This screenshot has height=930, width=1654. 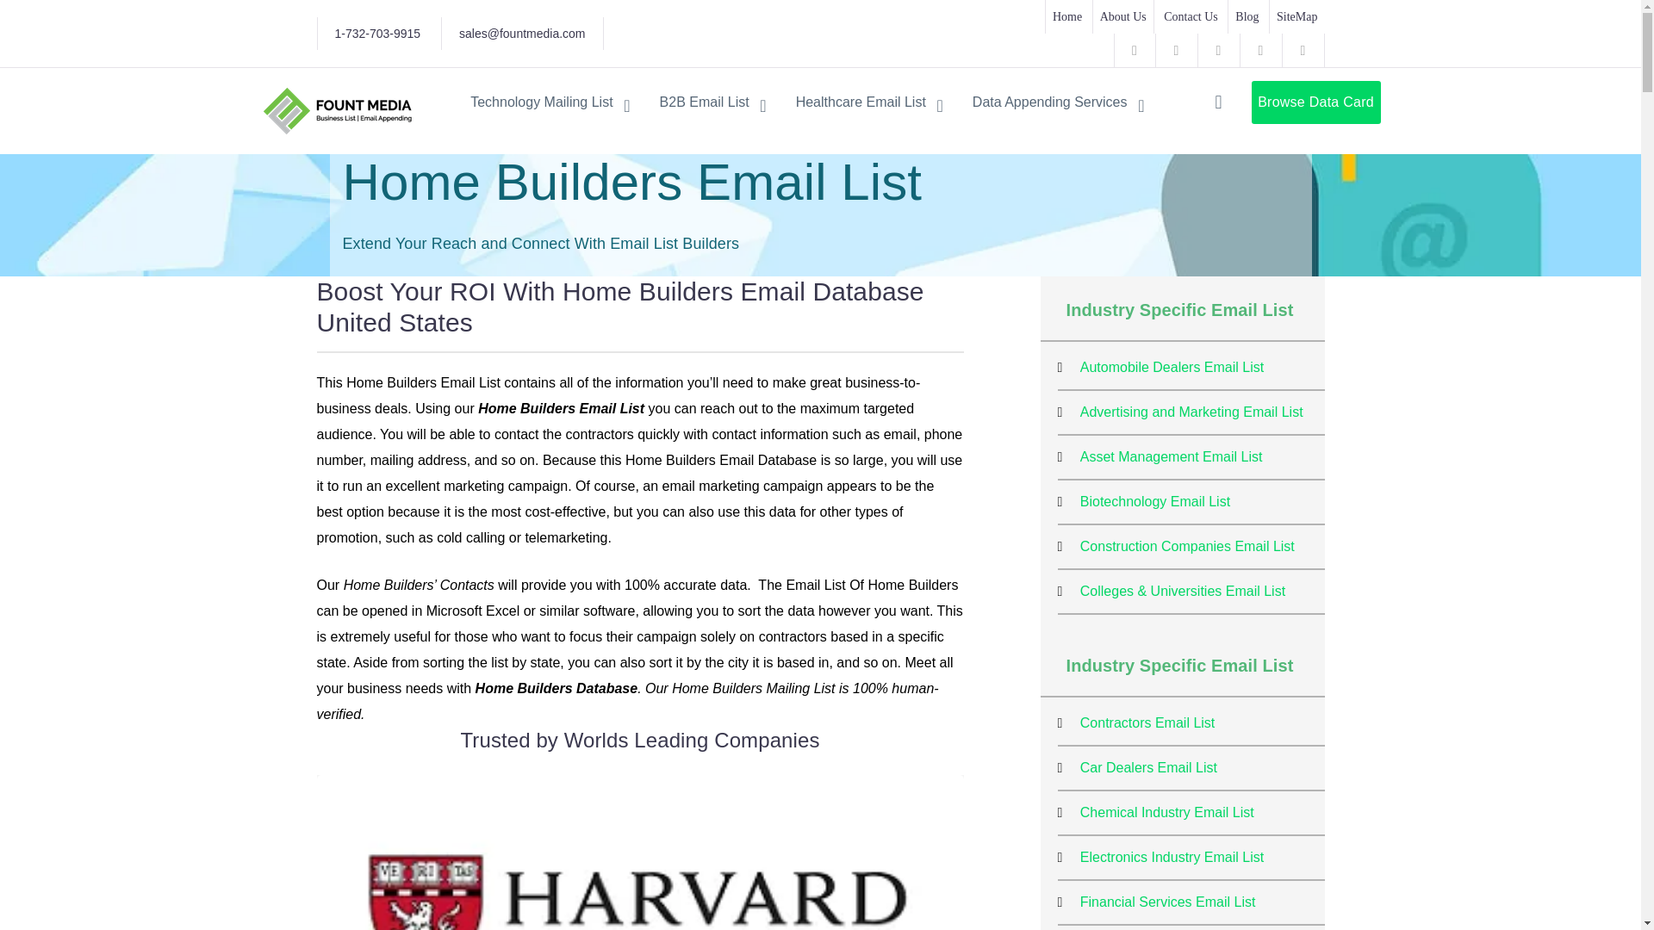 I want to click on 1-732-703-9915, so click(x=376, y=33).